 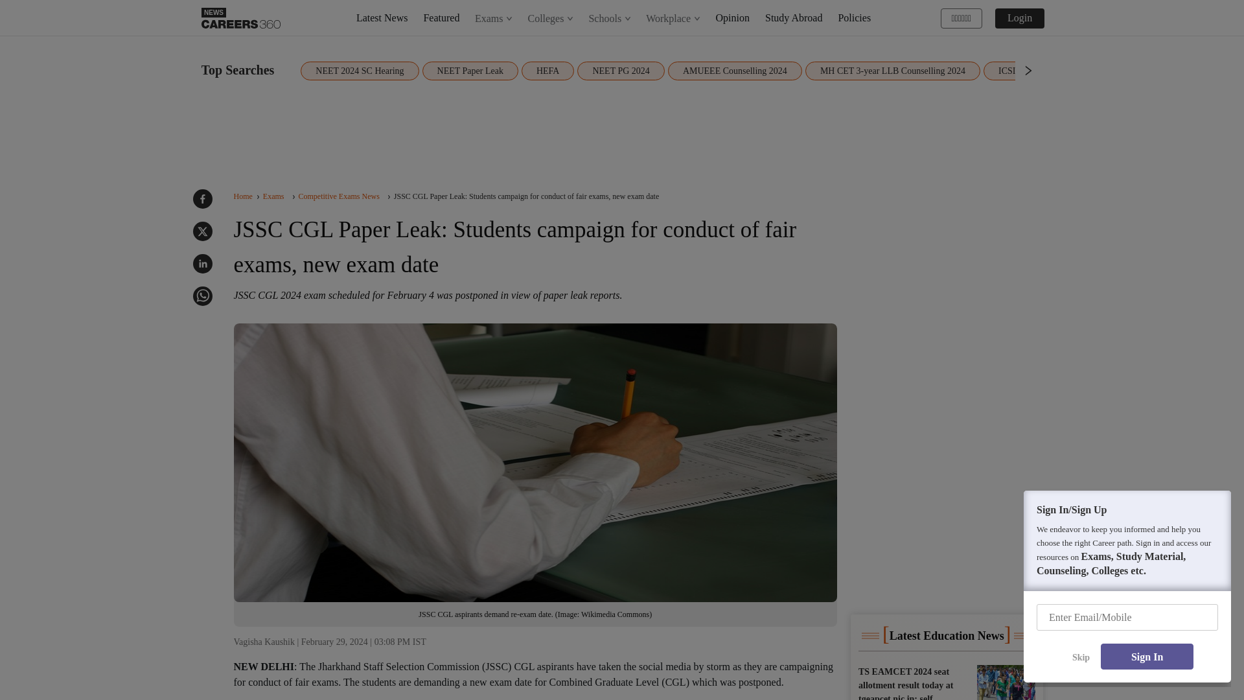 I want to click on HEFA, so click(x=548, y=71).